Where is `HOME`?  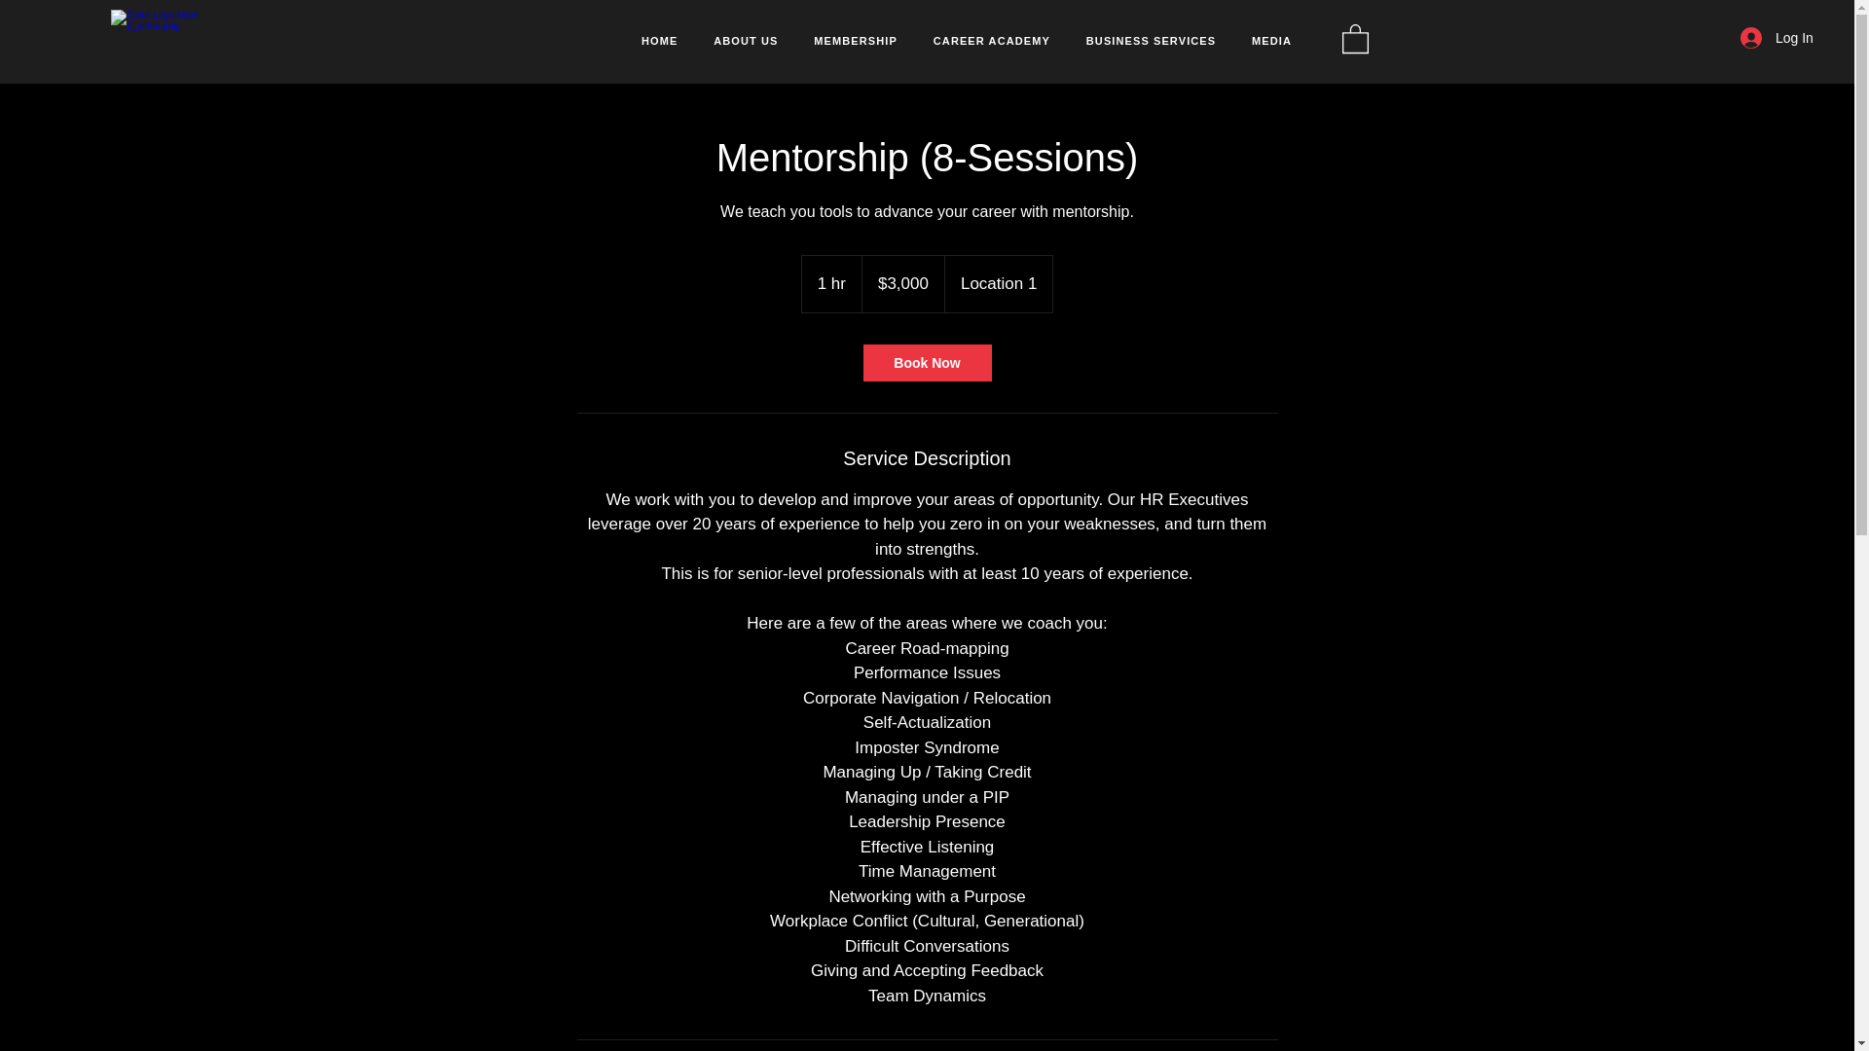 HOME is located at coordinates (660, 41).